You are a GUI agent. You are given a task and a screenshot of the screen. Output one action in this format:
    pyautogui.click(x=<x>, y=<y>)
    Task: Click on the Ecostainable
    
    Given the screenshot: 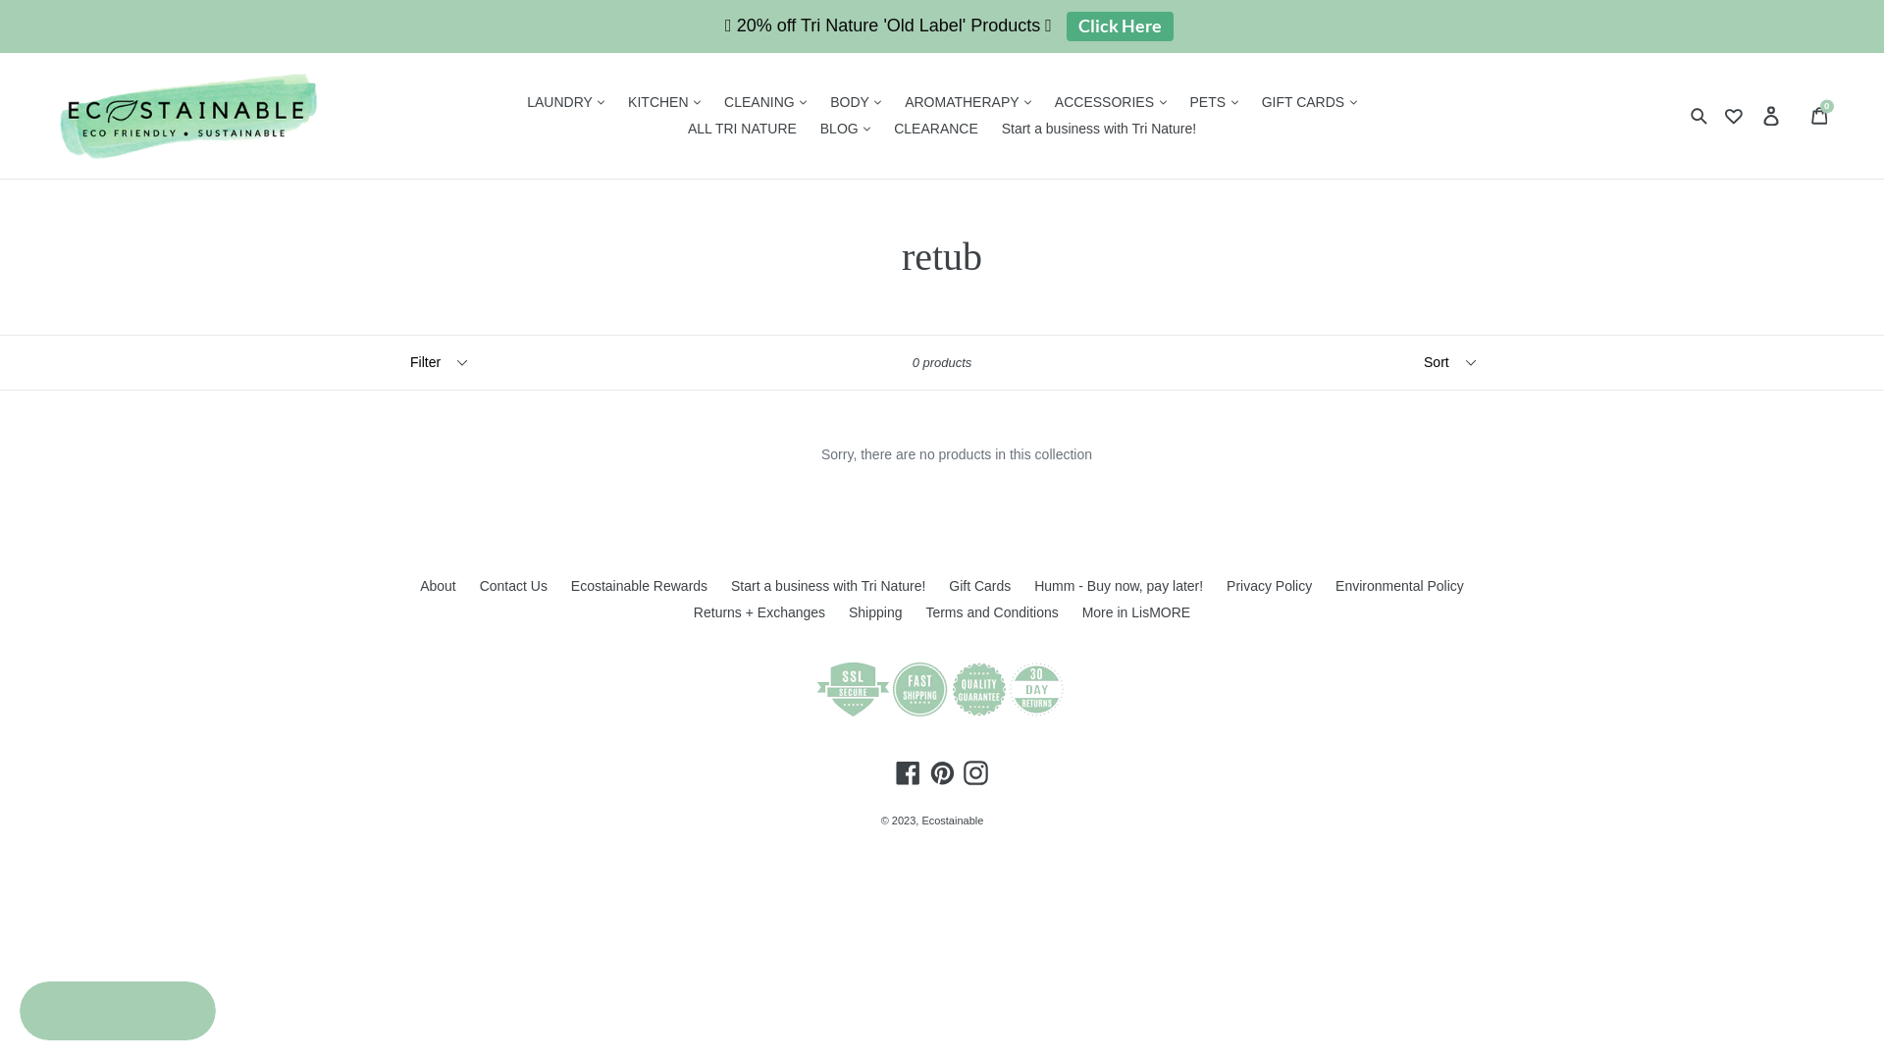 What is the action you would take?
    pyautogui.click(x=952, y=821)
    